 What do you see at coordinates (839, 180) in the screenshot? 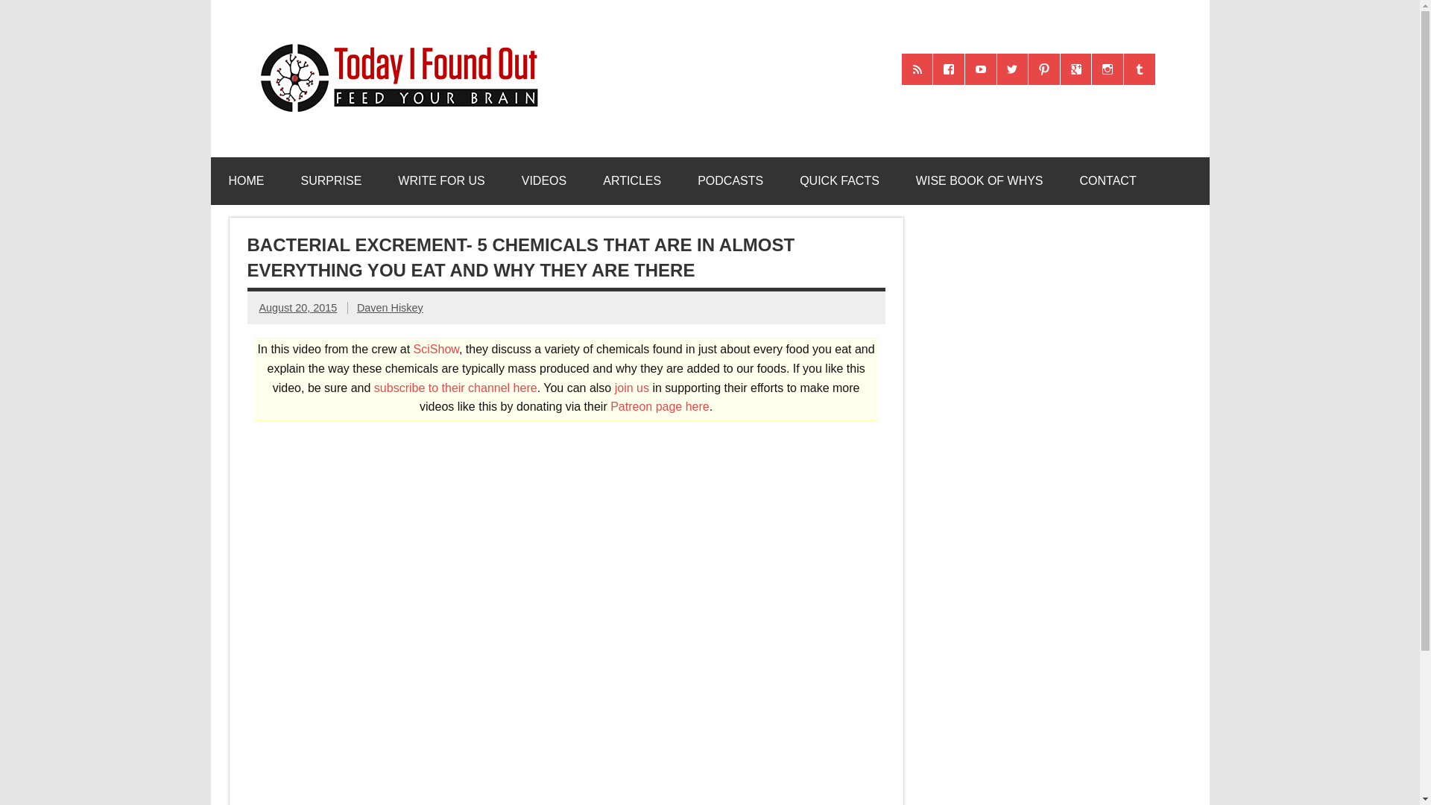
I see `QUICK FACTS` at bounding box center [839, 180].